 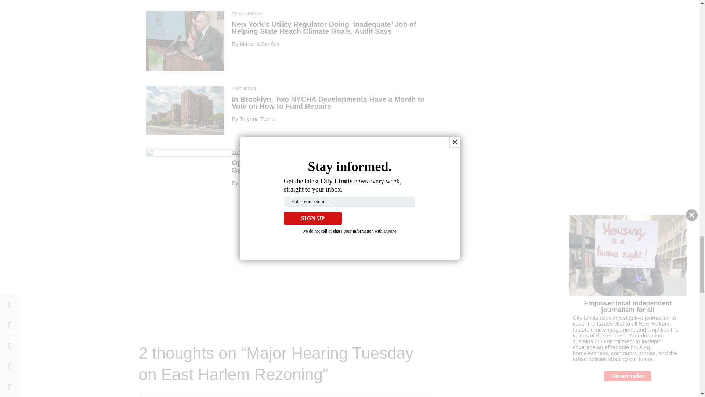 I want to click on Read All Posts By Will Spisak, so click(x=253, y=183).